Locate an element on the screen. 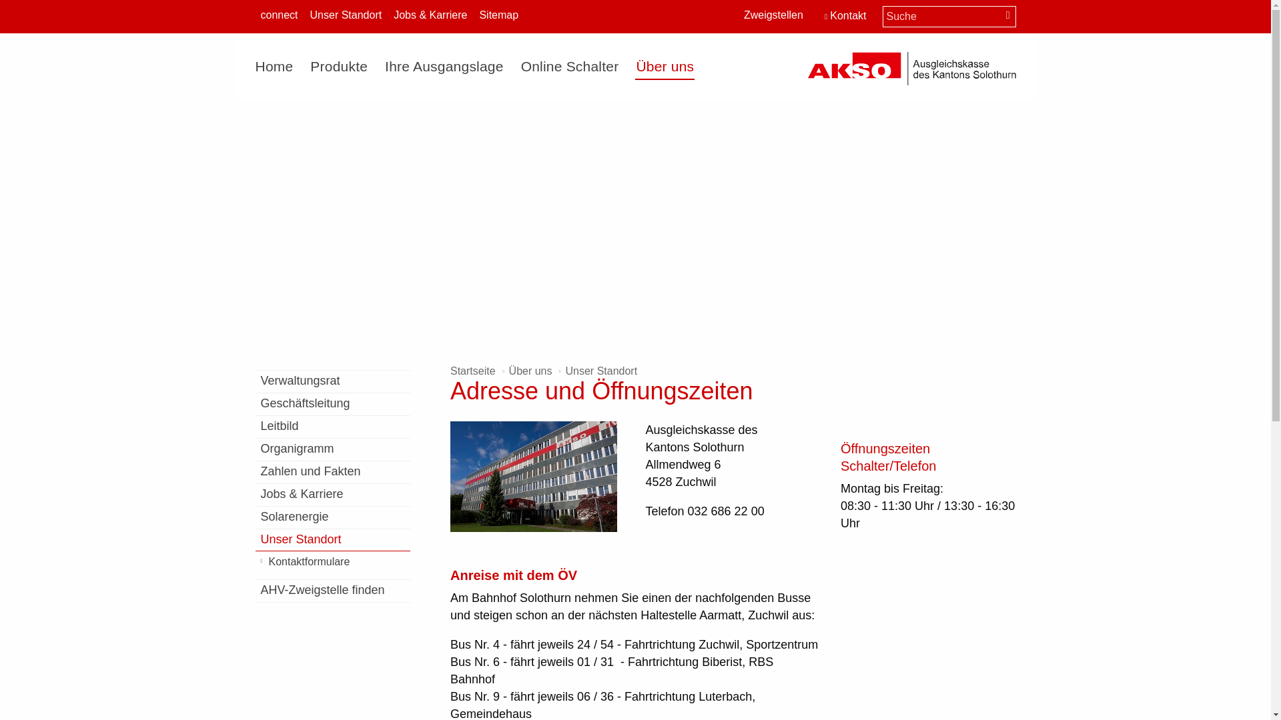 The image size is (1281, 720). Jobs & Karriere is located at coordinates (430, 16).